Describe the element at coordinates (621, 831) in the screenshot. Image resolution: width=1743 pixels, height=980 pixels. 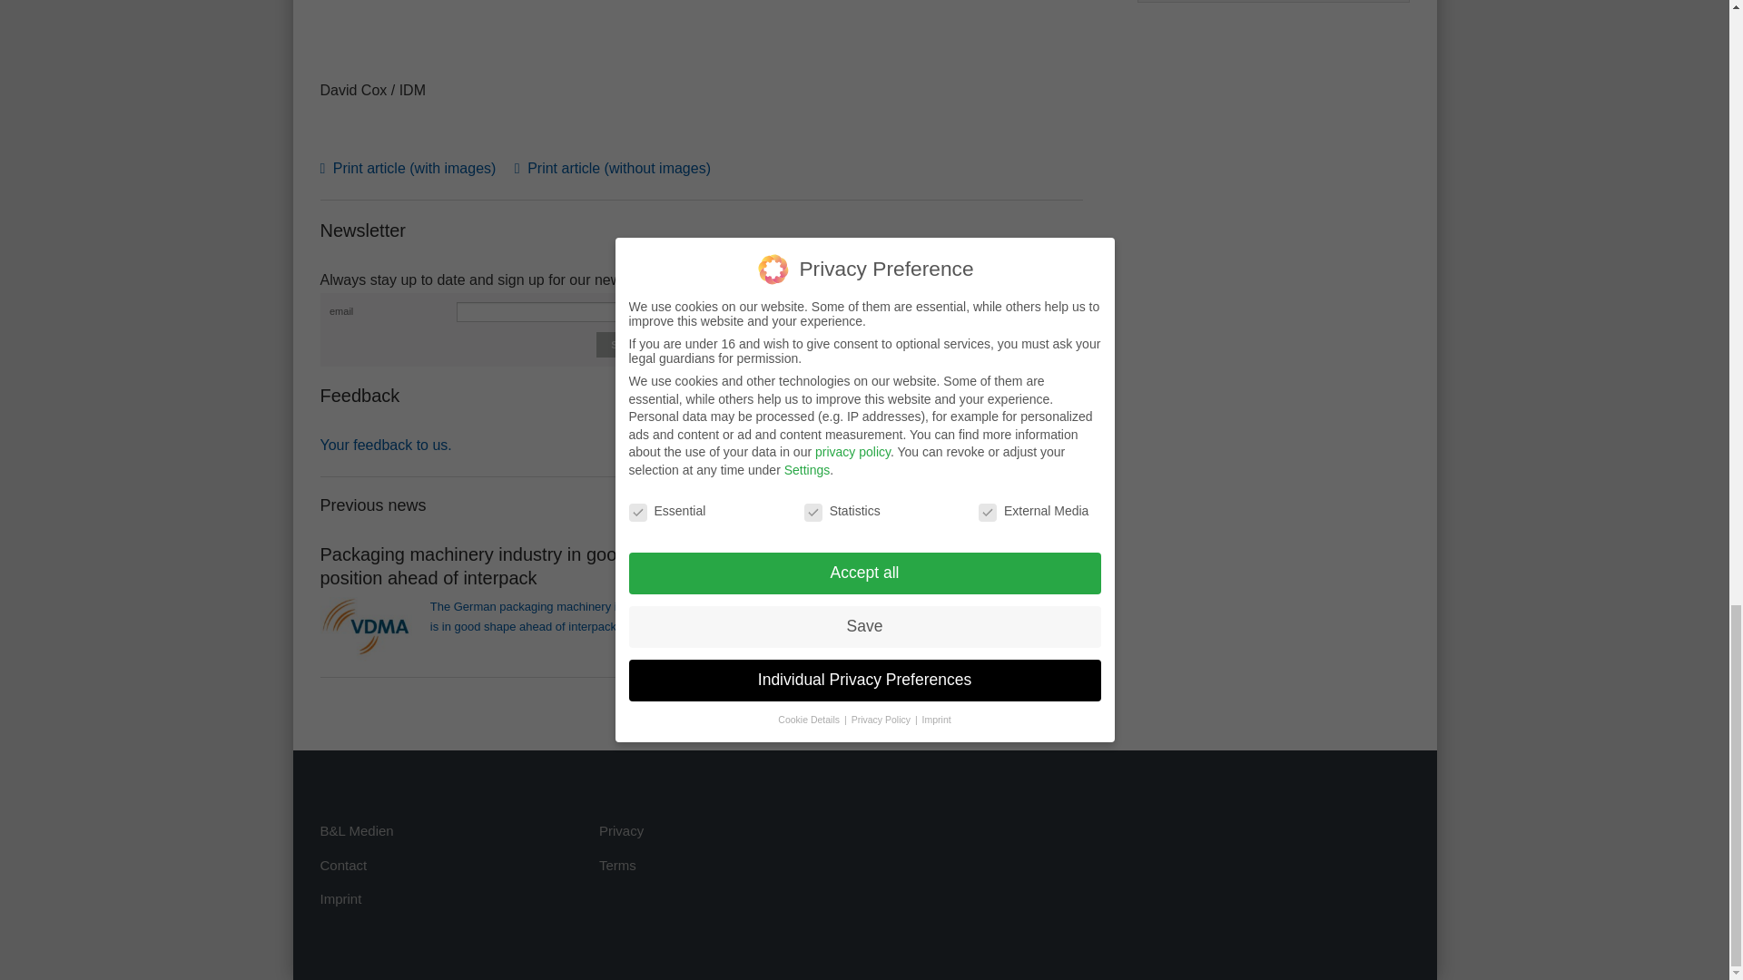
I see `Privacy` at that location.